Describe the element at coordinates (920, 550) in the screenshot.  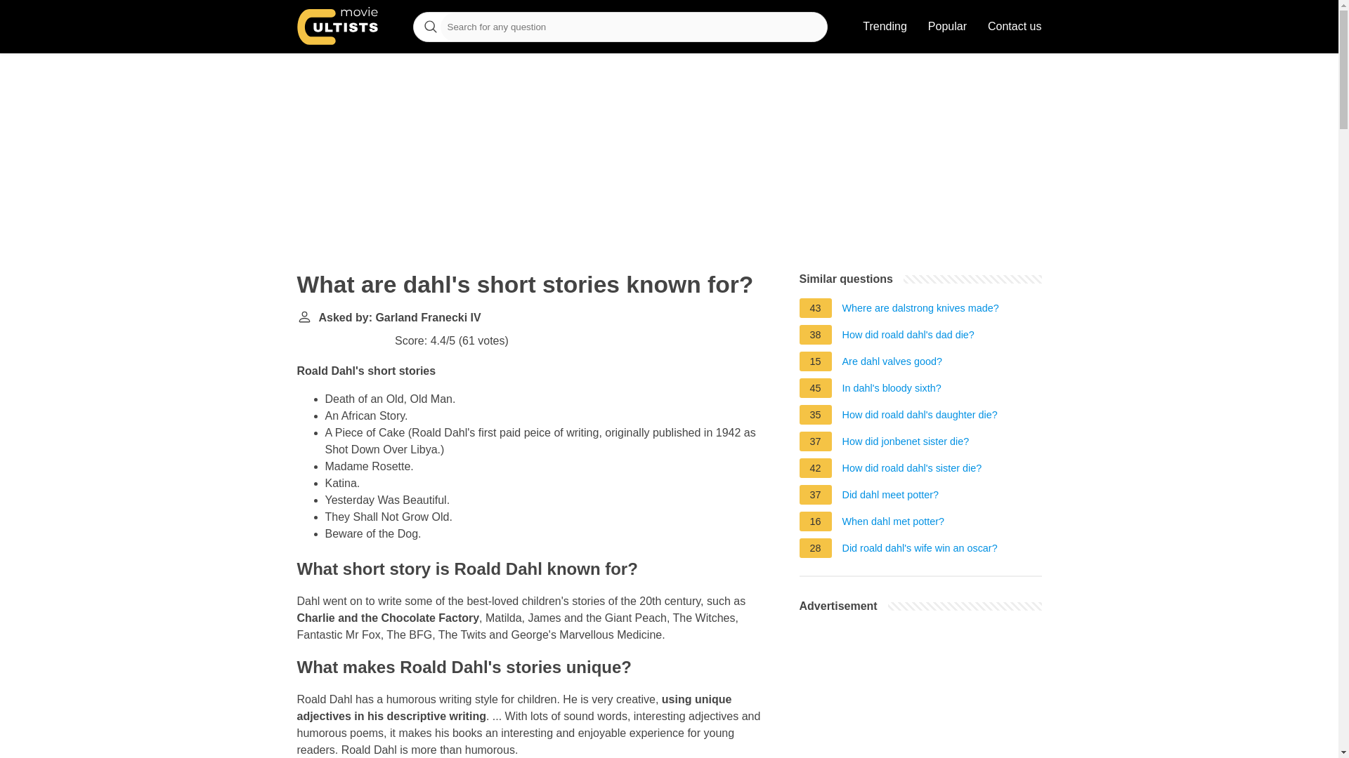
I see `Did roald dahl's wife win an oscar?` at that location.